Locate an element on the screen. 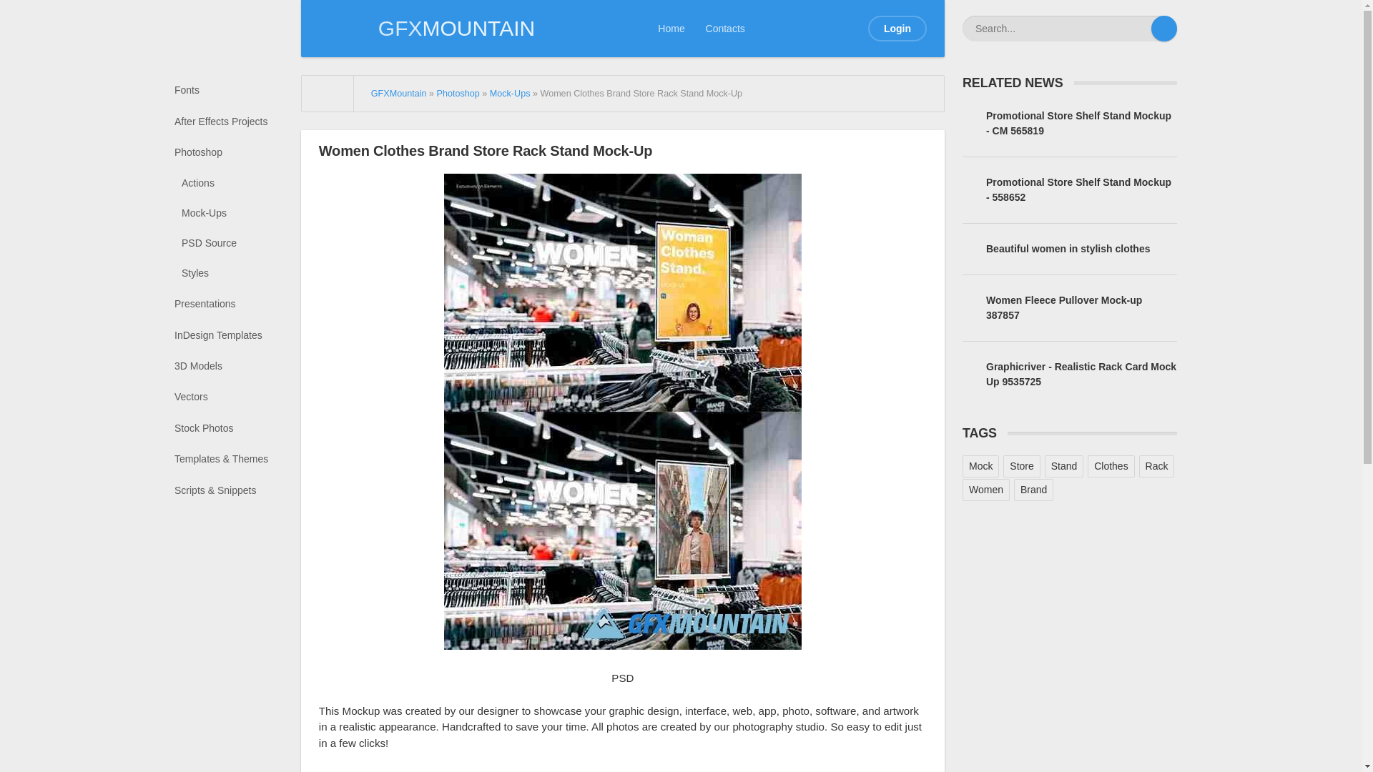  Styles is located at coordinates (237, 273).